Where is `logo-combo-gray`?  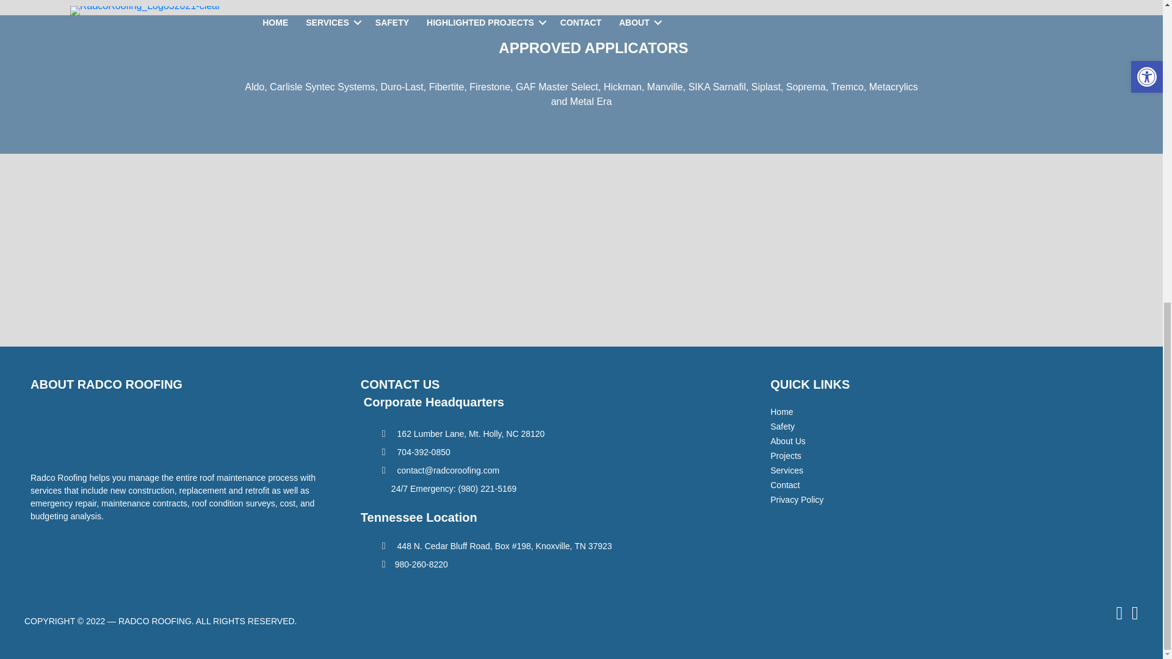
logo-combo-gray is located at coordinates (582, 262).